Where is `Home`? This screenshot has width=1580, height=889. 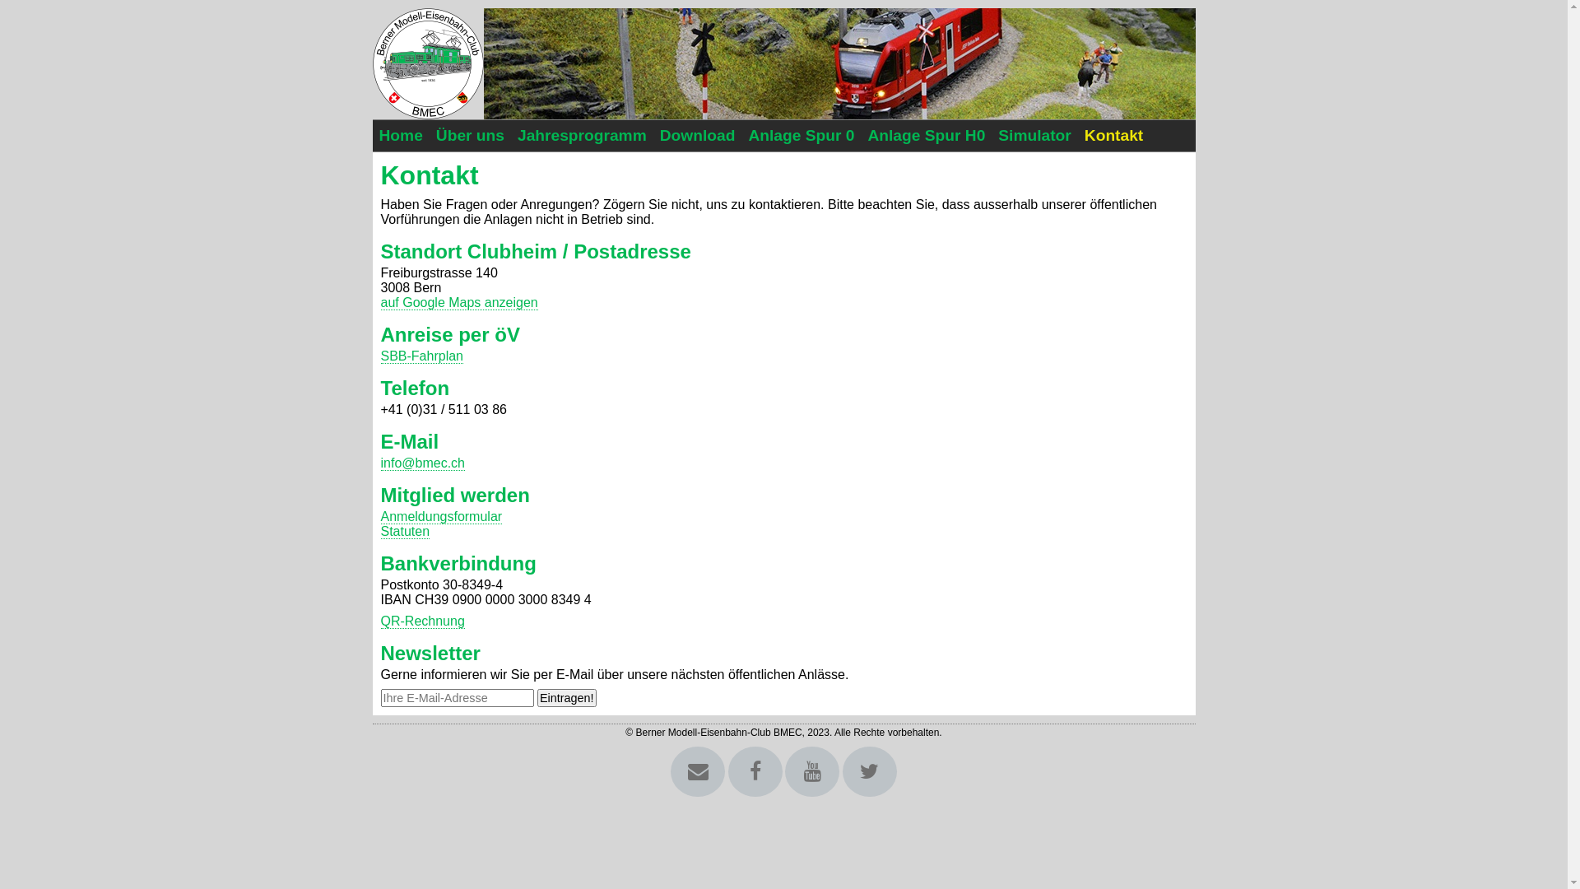
Home is located at coordinates (400, 135).